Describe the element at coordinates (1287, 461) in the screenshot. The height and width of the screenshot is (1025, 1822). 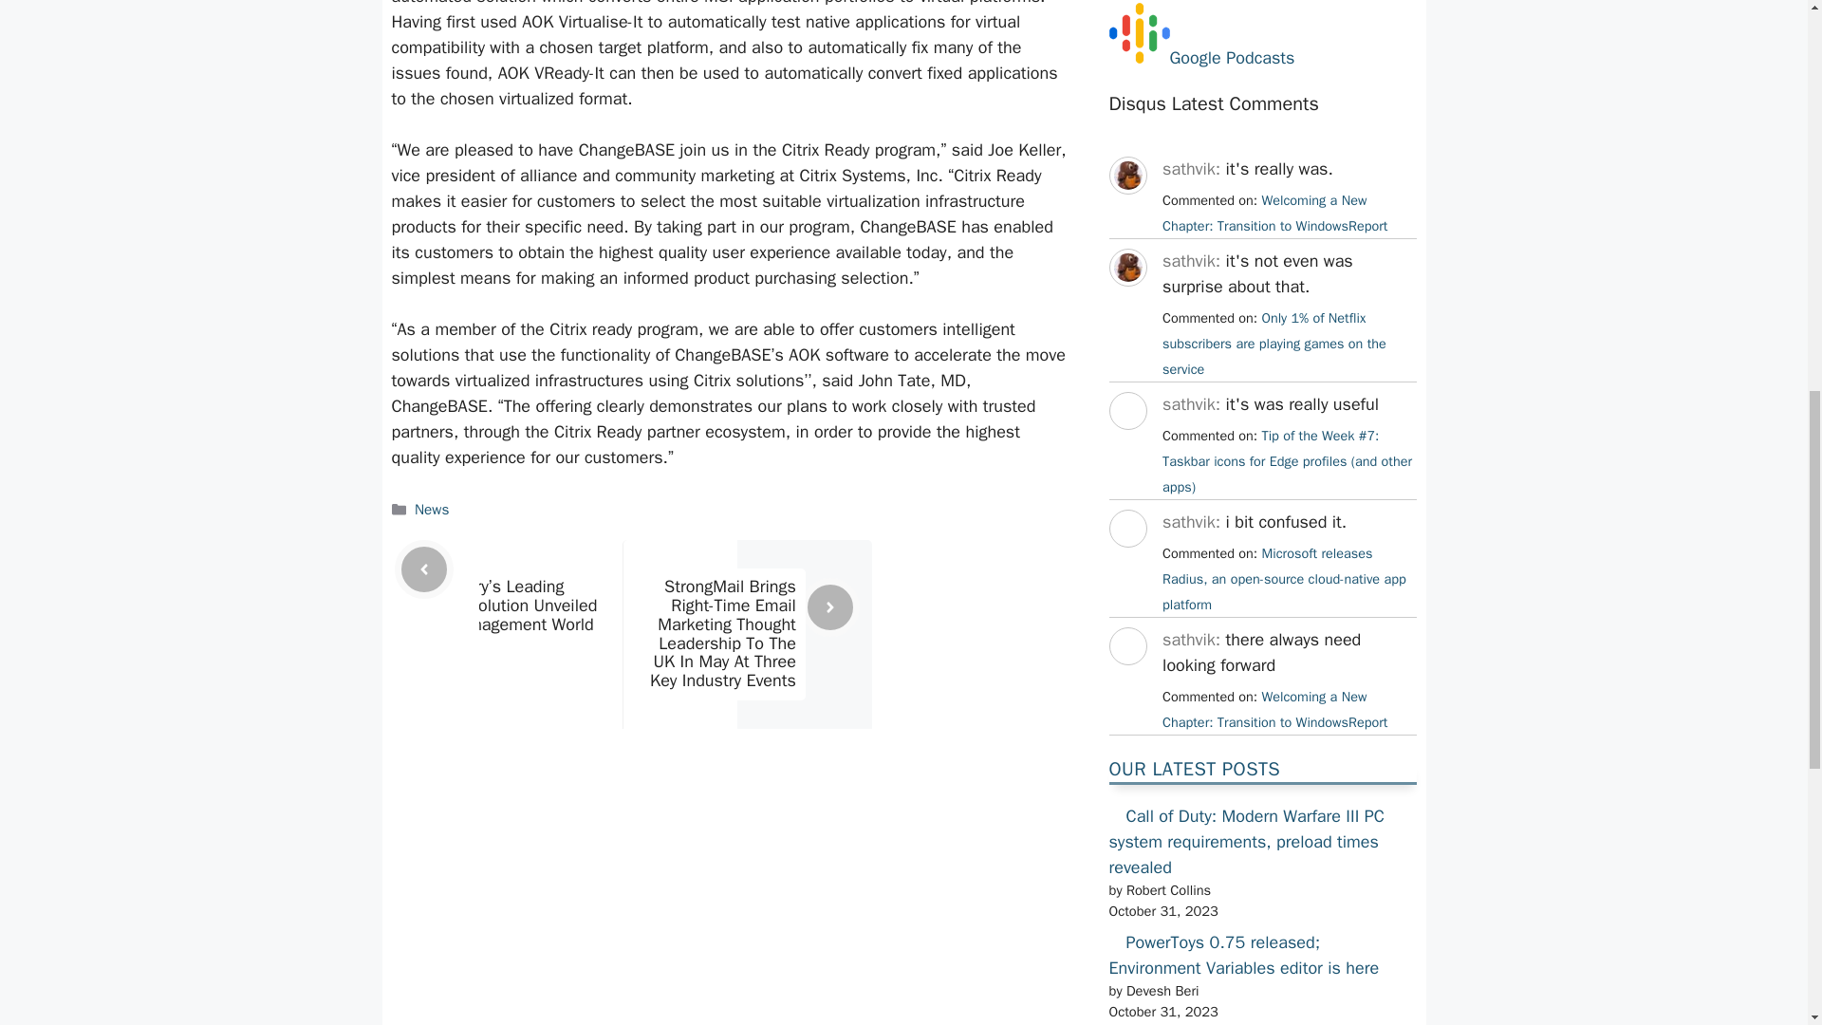
I see `July 8, 2024` at that location.